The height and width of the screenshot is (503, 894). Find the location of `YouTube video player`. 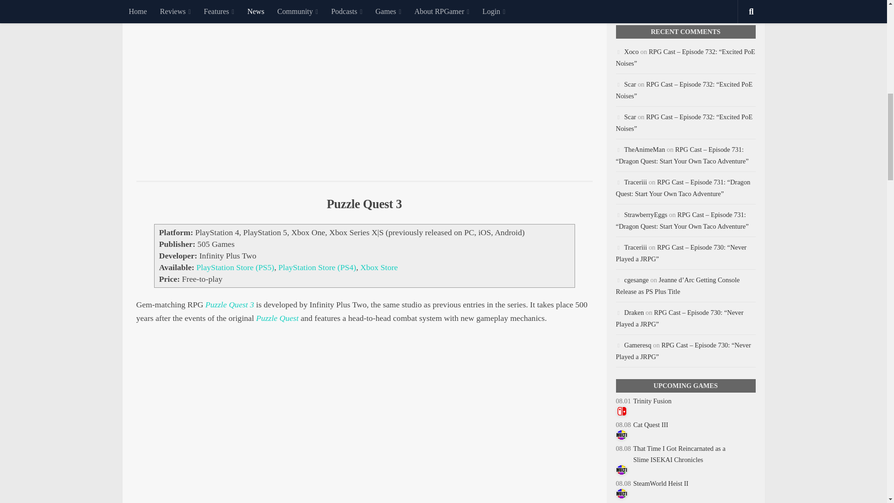

YouTube video player is located at coordinates (364, 83).